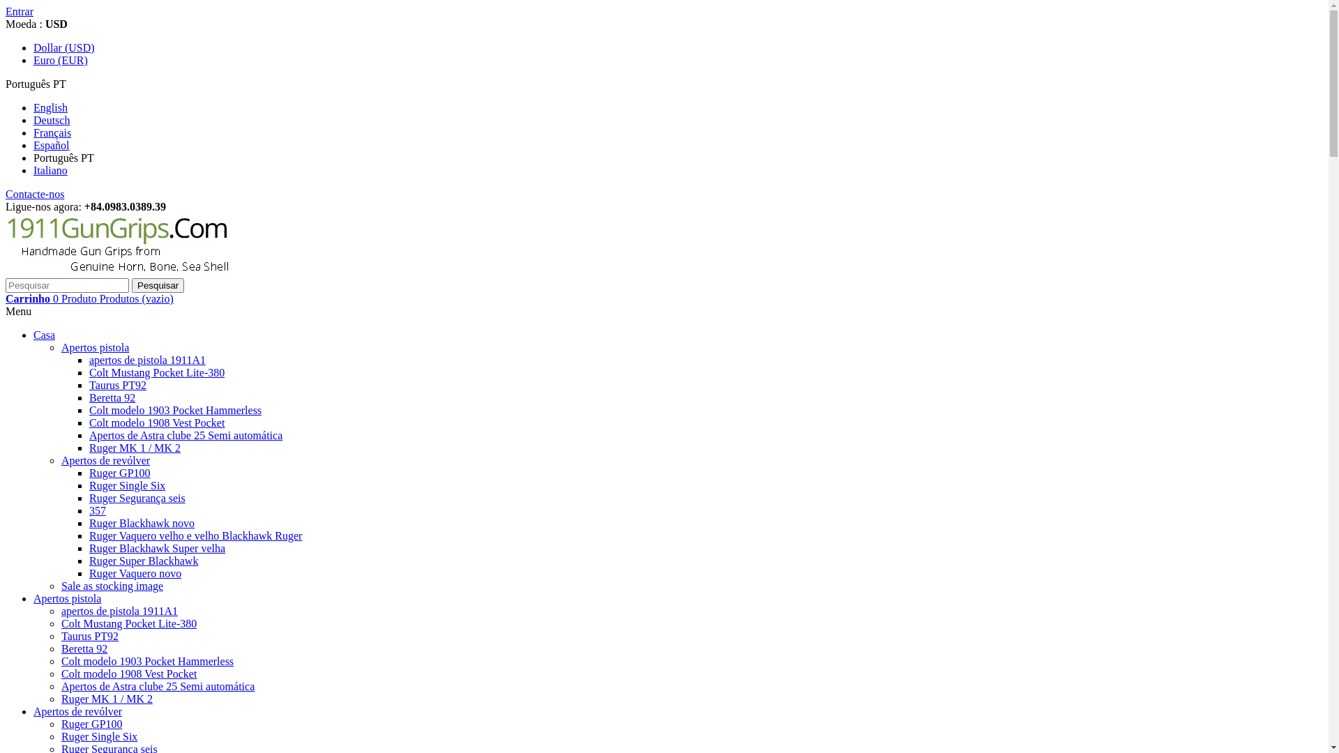  Describe the element at coordinates (89, 298) in the screenshot. I see `Carrinho 0 Produto Produtos (vazio)` at that location.